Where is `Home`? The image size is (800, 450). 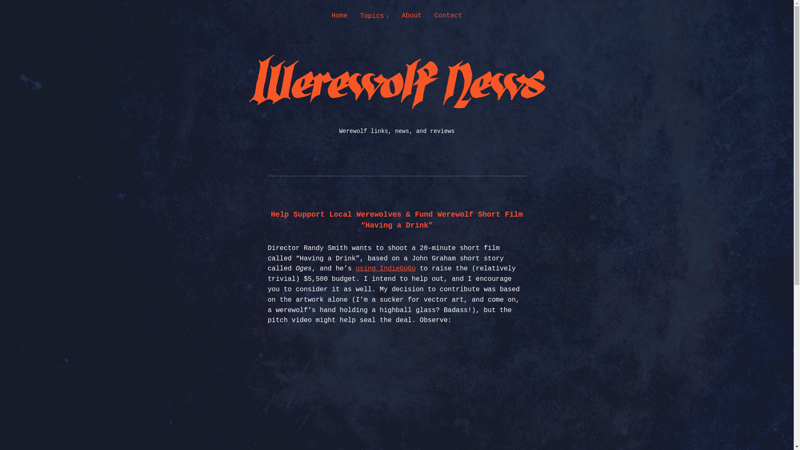 Home is located at coordinates (339, 16).